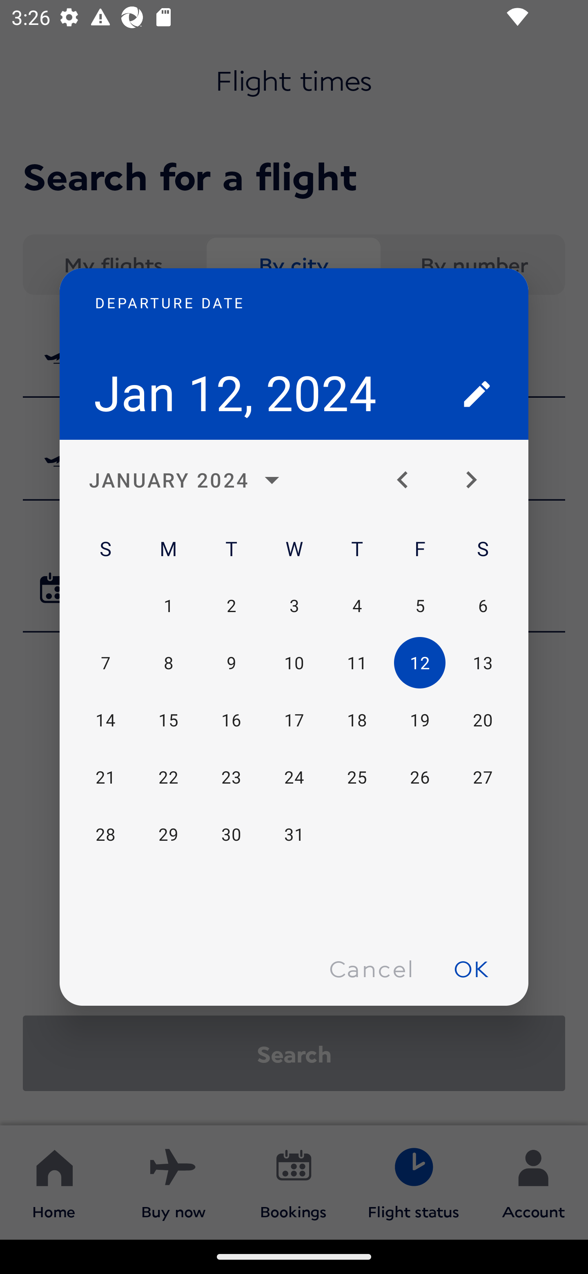 This screenshot has width=588, height=1274. What do you see at coordinates (482, 720) in the screenshot?
I see `20 Sat, Jan 20` at bounding box center [482, 720].